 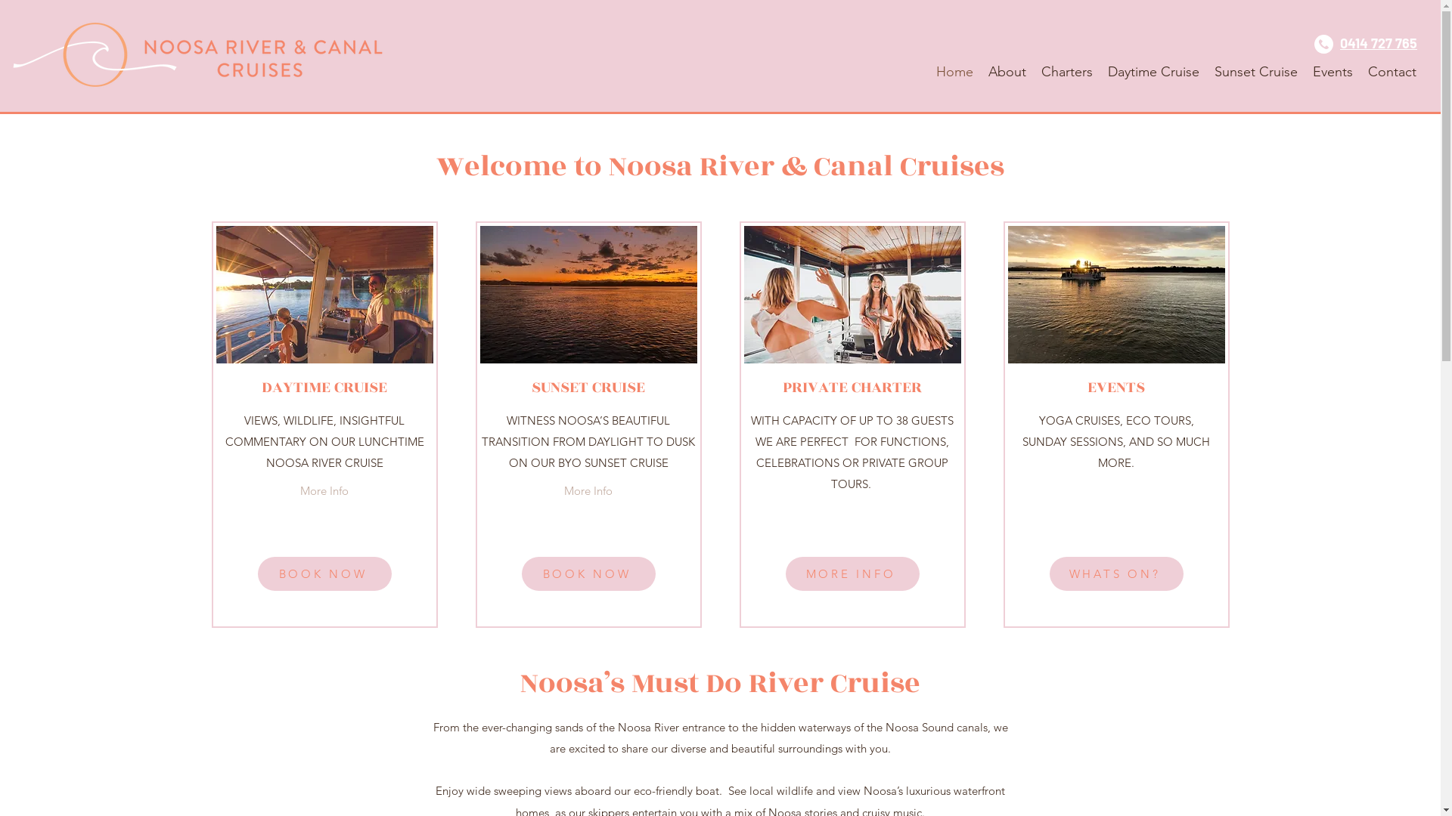 What do you see at coordinates (588, 295) in the screenshot?
I see `71023515646__70423150-EE44-455D-ACA9-706D9D249647.jpeg` at bounding box center [588, 295].